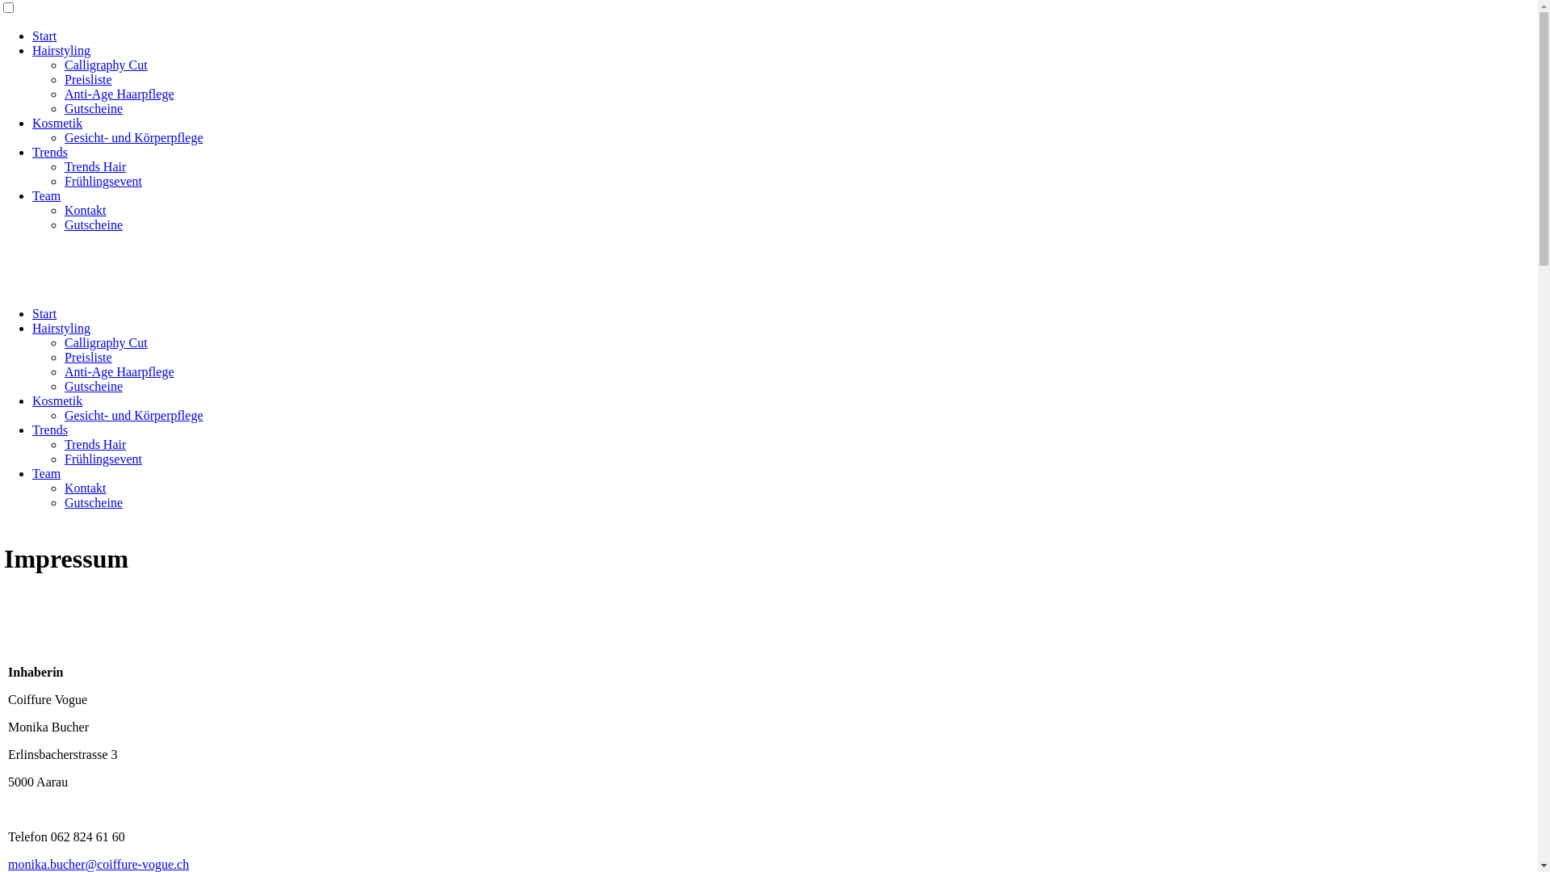  I want to click on Calligraphy Cut, so click(107, 342).